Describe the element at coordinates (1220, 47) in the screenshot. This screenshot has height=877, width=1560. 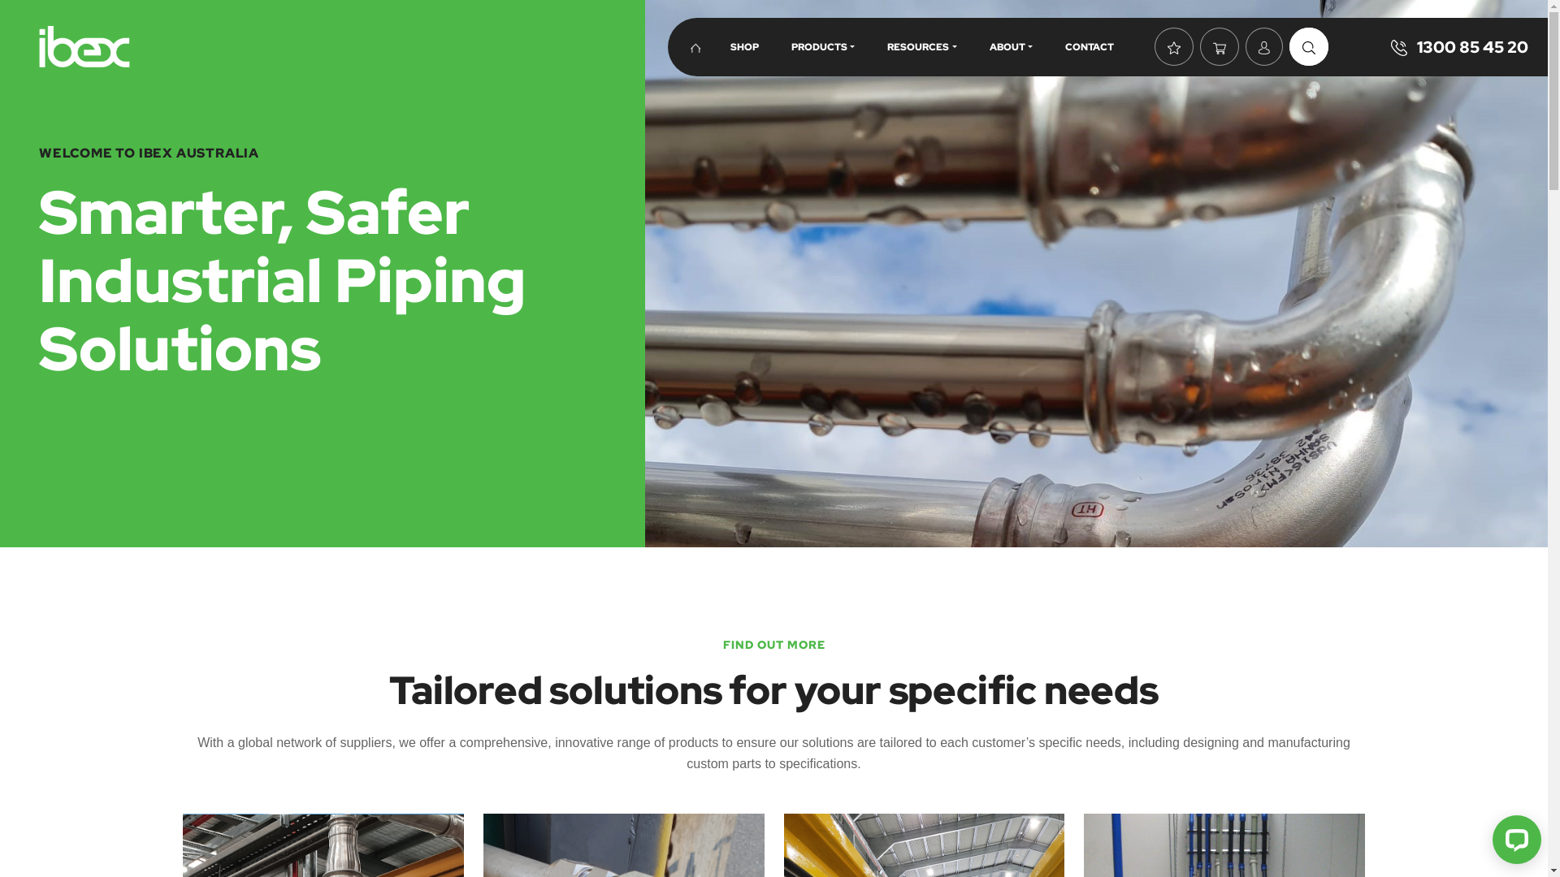
I see `View your shopping cart` at that location.